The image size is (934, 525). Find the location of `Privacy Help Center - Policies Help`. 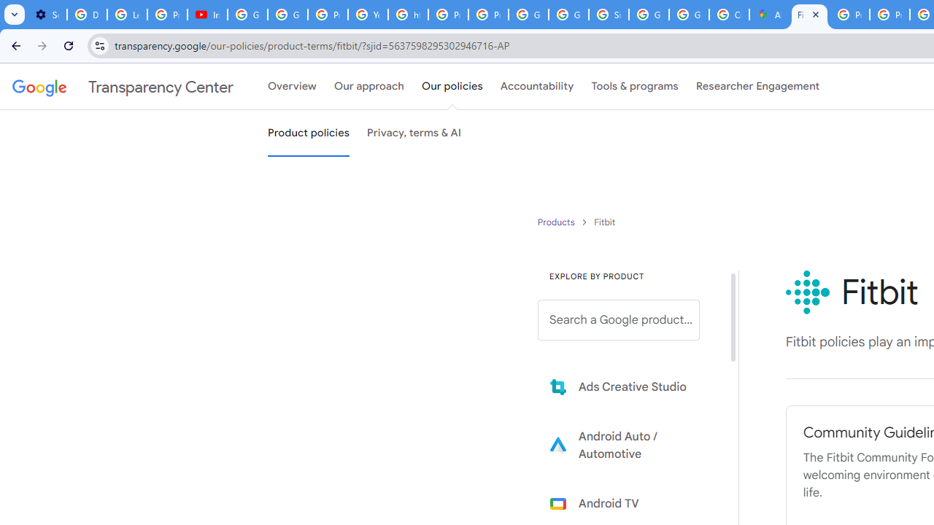

Privacy Help Center - Policies Help is located at coordinates (849, 15).